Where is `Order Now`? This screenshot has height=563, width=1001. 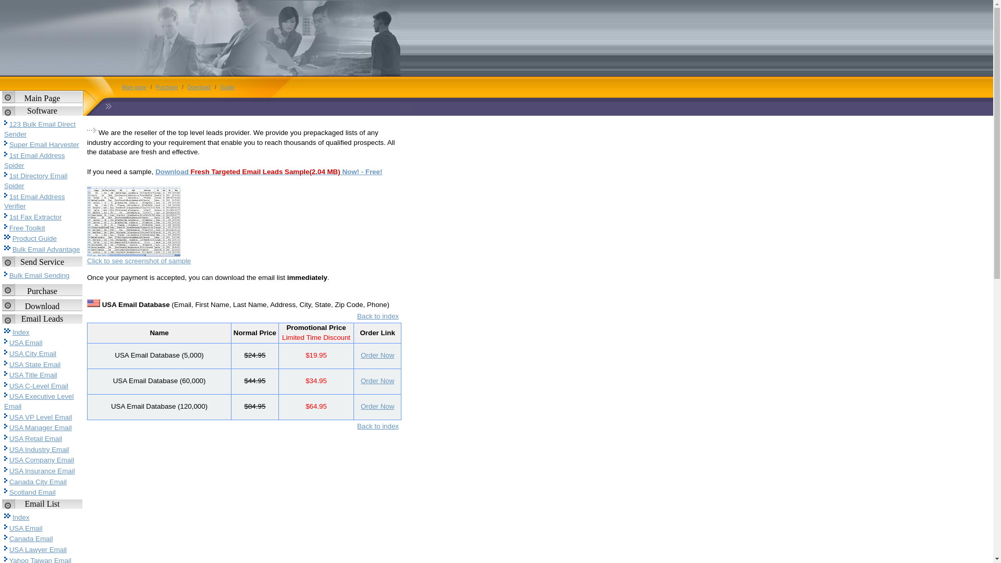
Order Now is located at coordinates (377, 381).